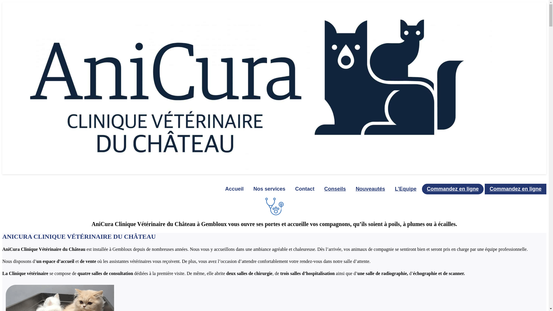 The width and height of the screenshot is (553, 311). What do you see at coordinates (335, 189) in the screenshot?
I see `Conseils` at bounding box center [335, 189].